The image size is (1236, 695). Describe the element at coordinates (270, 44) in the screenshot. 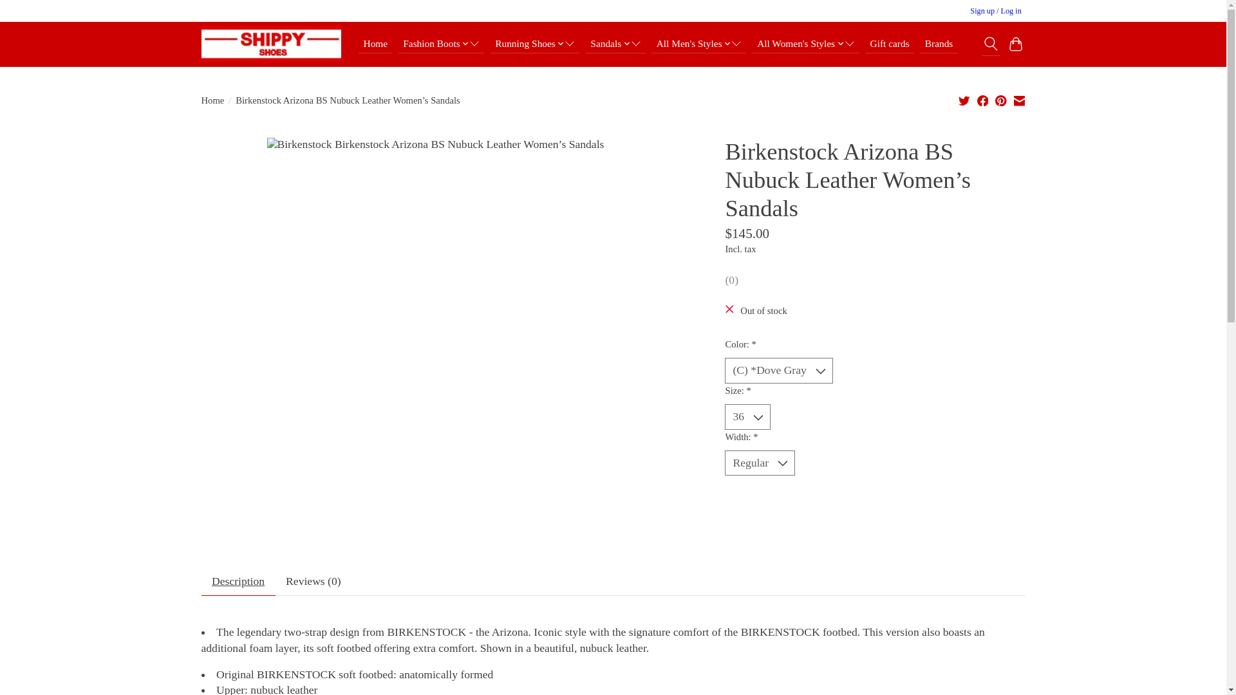

I see `Shippy Shoes` at that location.